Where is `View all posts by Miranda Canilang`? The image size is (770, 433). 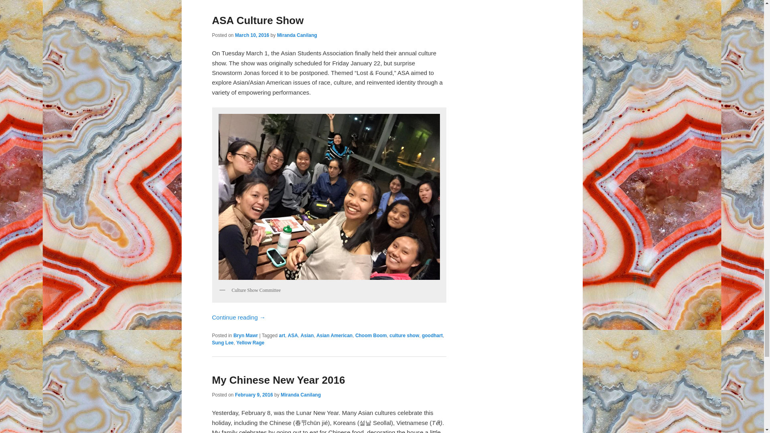 View all posts by Miranda Canilang is located at coordinates (297, 35).